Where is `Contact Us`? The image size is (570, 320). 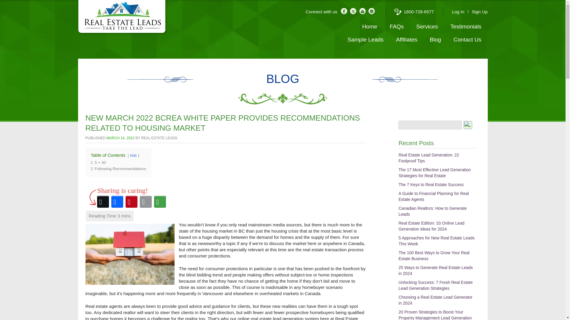 Contact Us is located at coordinates (467, 40).